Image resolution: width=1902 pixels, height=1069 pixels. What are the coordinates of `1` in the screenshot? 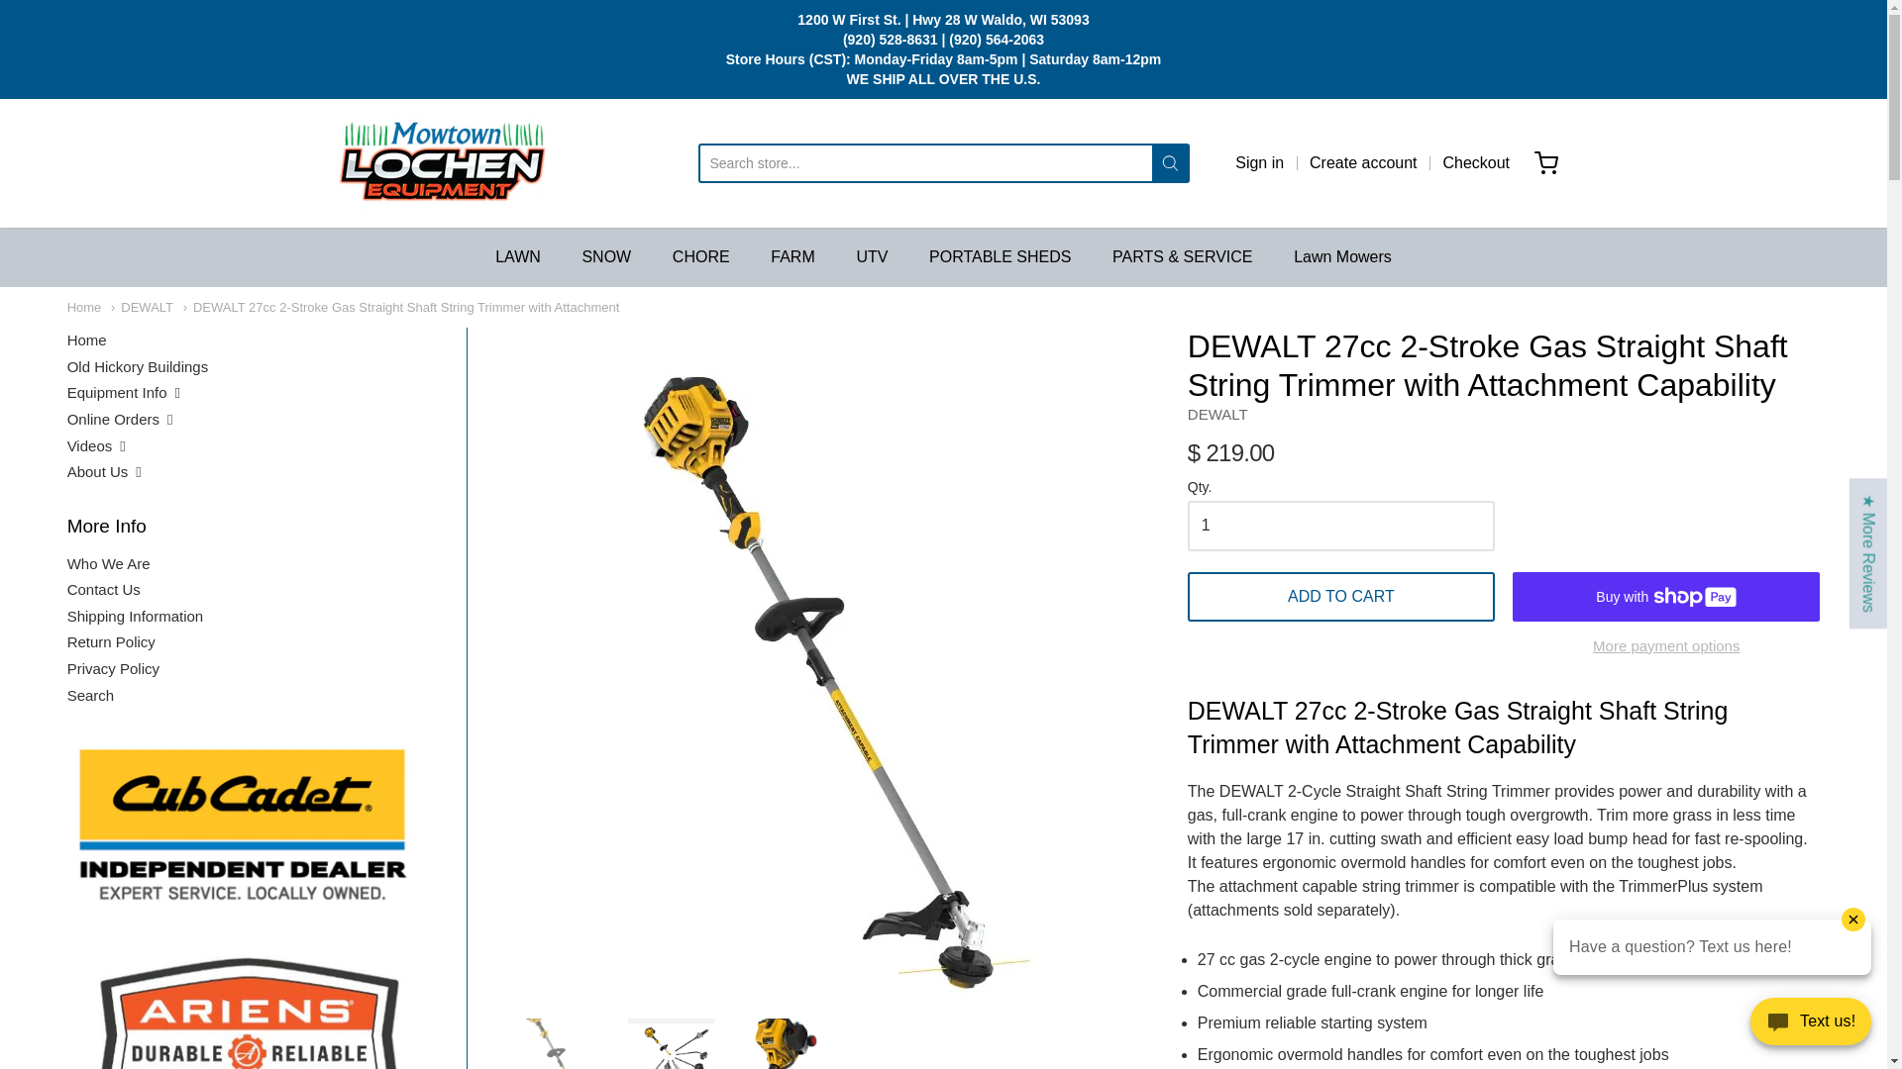 It's located at (1341, 526).